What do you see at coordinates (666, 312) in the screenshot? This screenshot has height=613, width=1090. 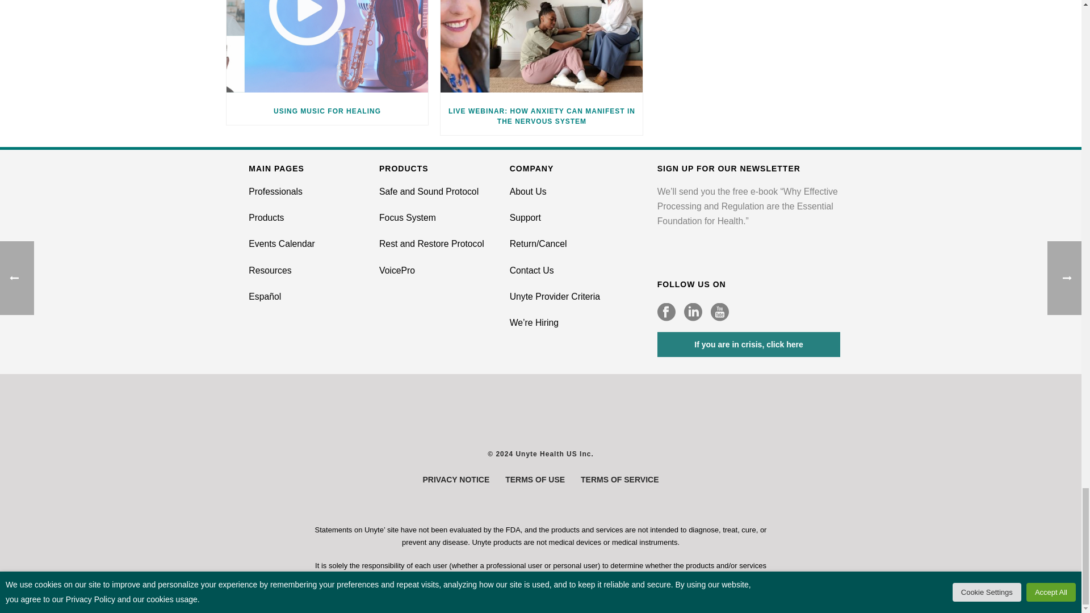 I see `Follow Us on facebook` at bounding box center [666, 312].